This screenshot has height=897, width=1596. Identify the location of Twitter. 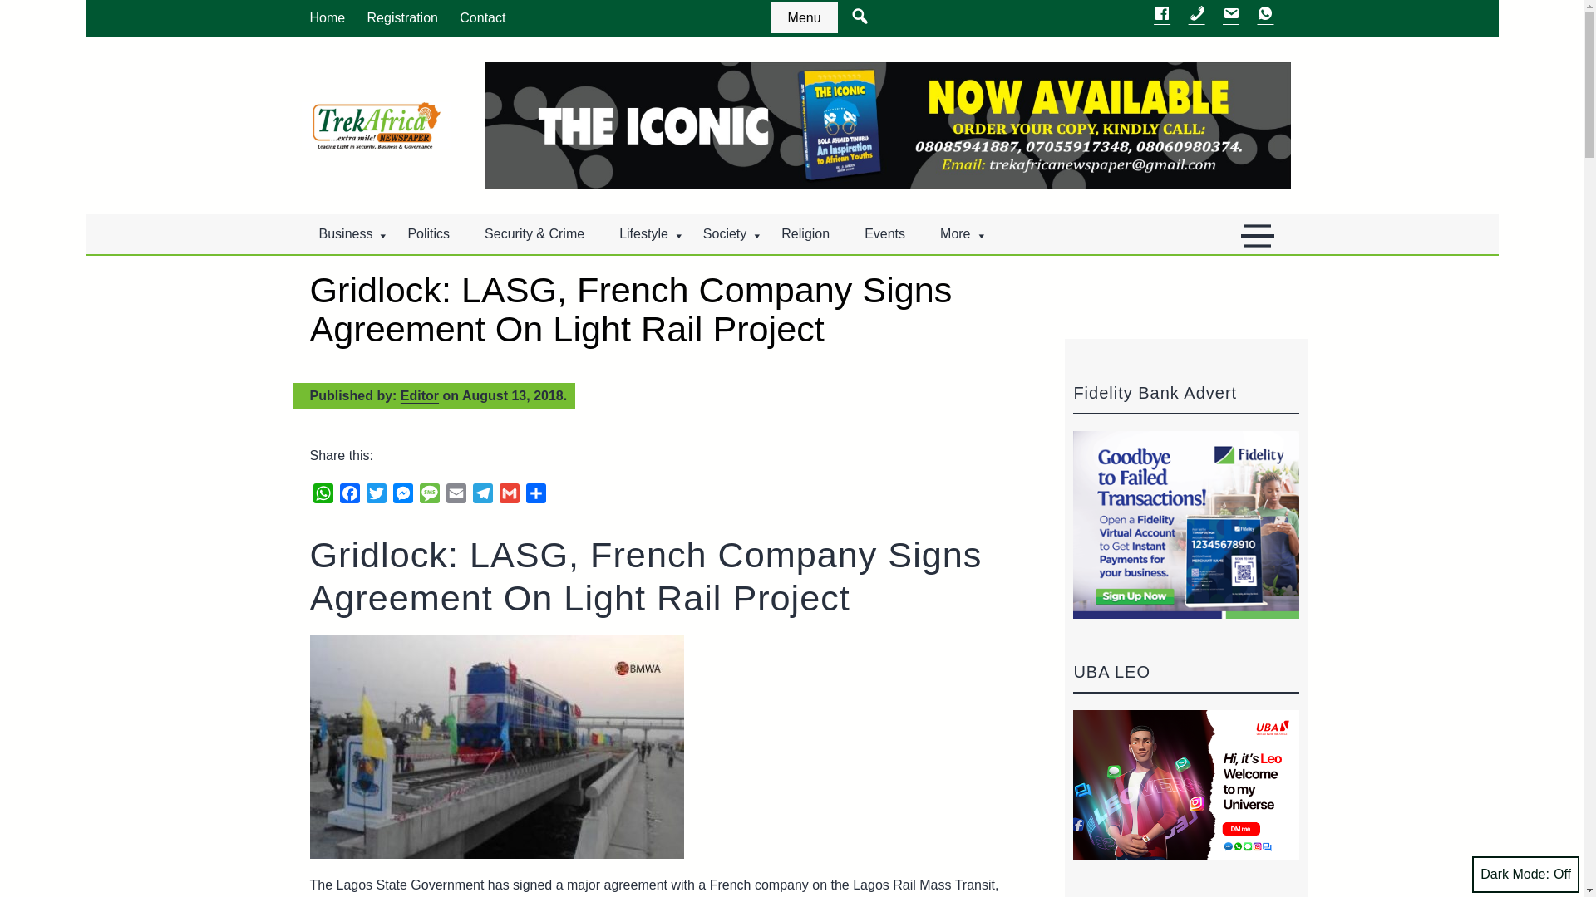
(376, 497).